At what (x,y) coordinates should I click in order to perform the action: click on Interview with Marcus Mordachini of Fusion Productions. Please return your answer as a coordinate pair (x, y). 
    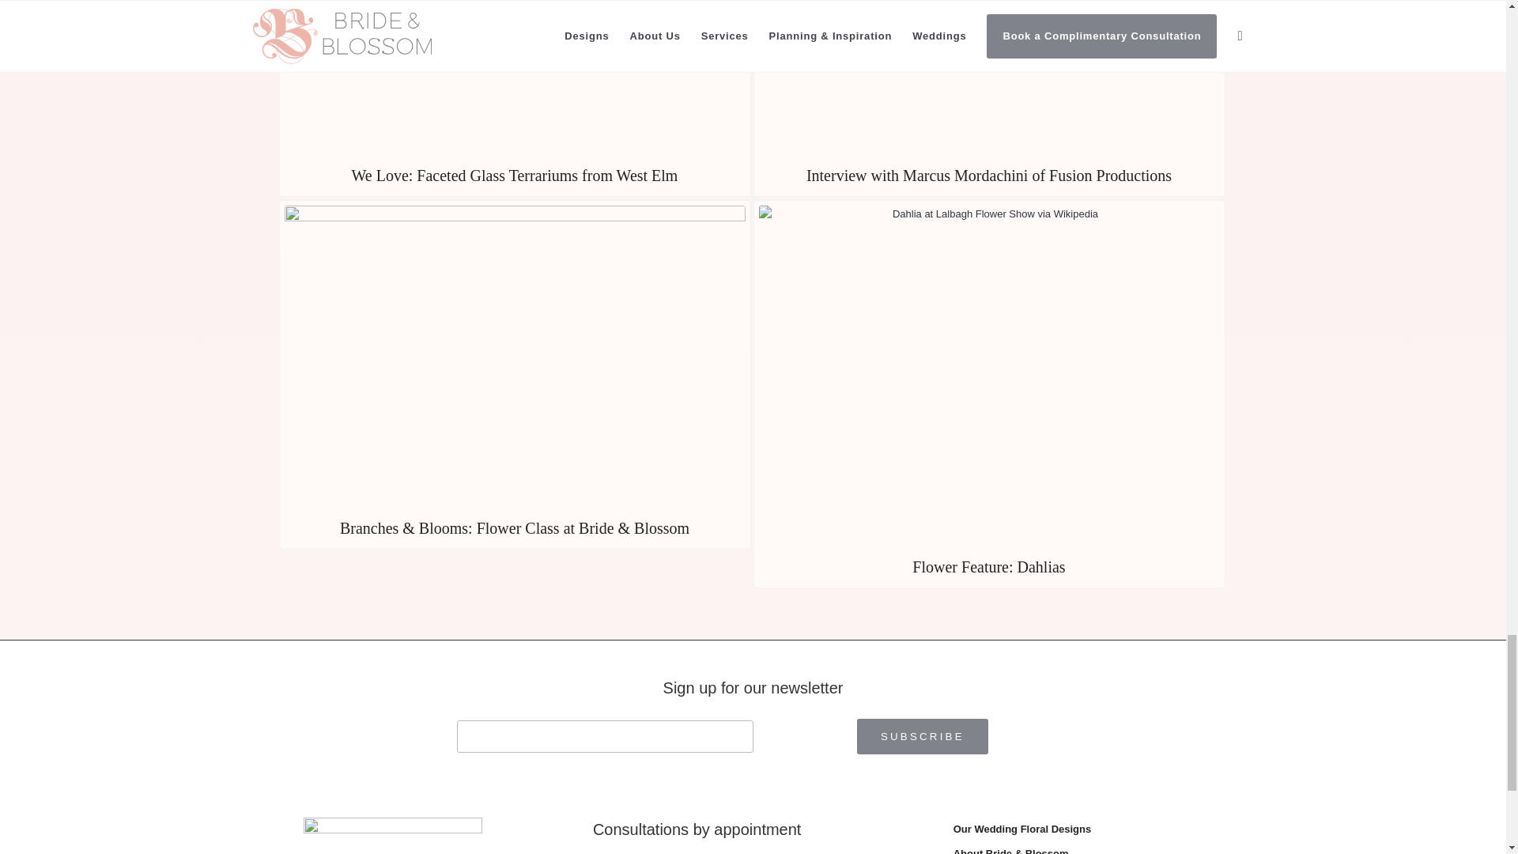
    Looking at the image, I should click on (988, 98).